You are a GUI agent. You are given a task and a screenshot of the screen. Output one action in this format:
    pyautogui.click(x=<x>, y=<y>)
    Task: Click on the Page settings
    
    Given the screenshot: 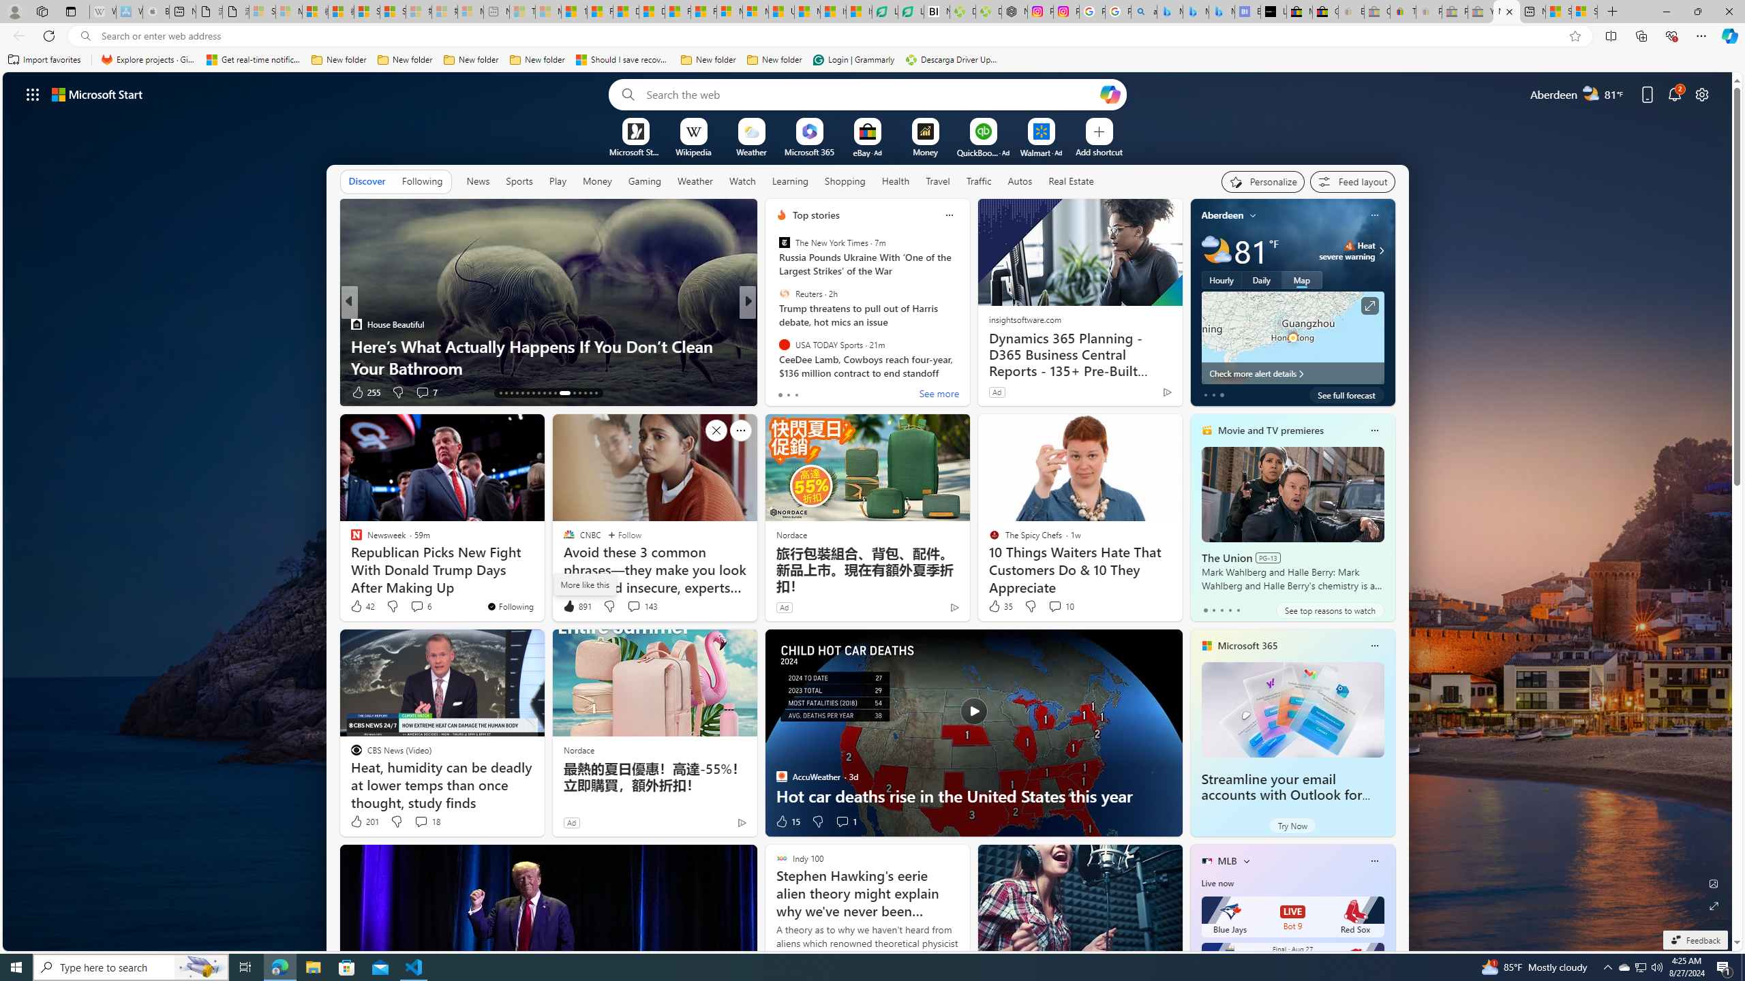 What is the action you would take?
    pyautogui.click(x=1702, y=94)
    